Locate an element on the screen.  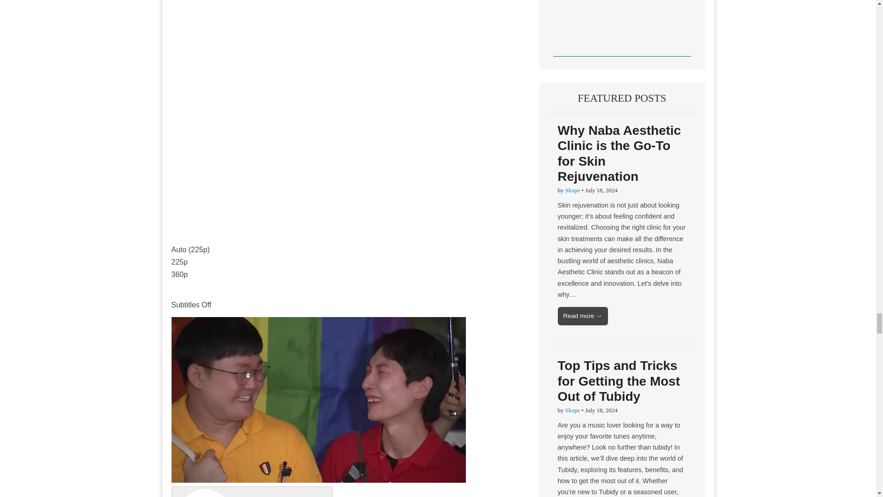
Posts by Skope is located at coordinates (572, 191).